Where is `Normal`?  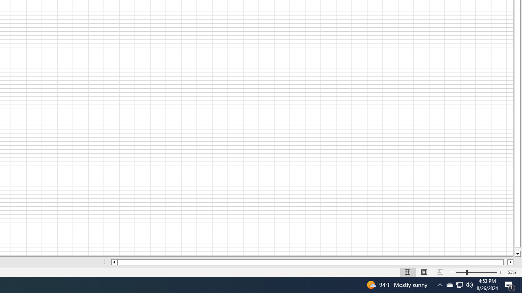 Normal is located at coordinates (408, 272).